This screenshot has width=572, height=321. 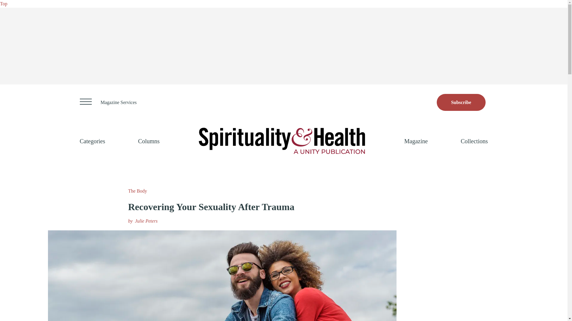 What do you see at coordinates (92, 141) in the screenshot?
I see `Categories` at bounding box center [92, 141].